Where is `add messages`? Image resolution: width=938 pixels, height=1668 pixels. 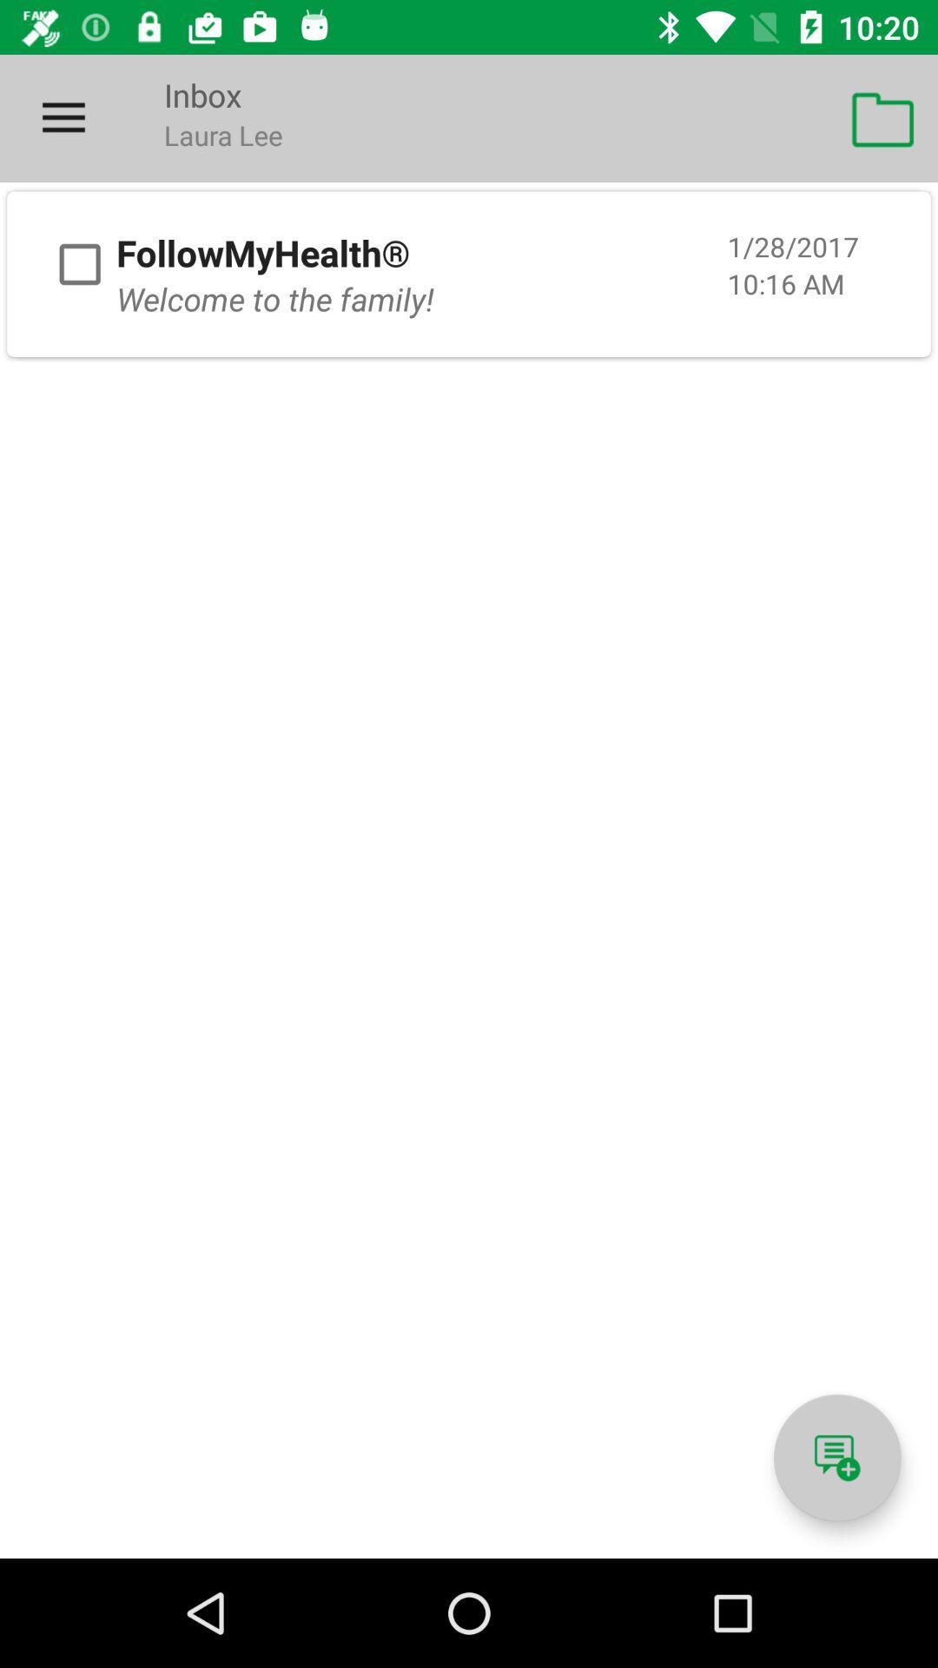 add messages is located at coordinates (837, 1458).